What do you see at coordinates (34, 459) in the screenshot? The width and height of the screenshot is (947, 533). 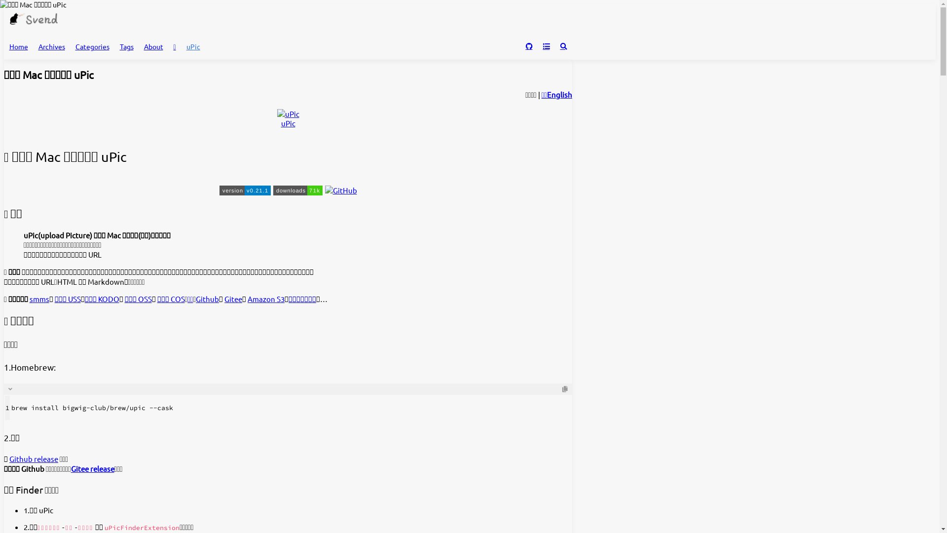 I see `Github release` at bounding box center [34, 459].